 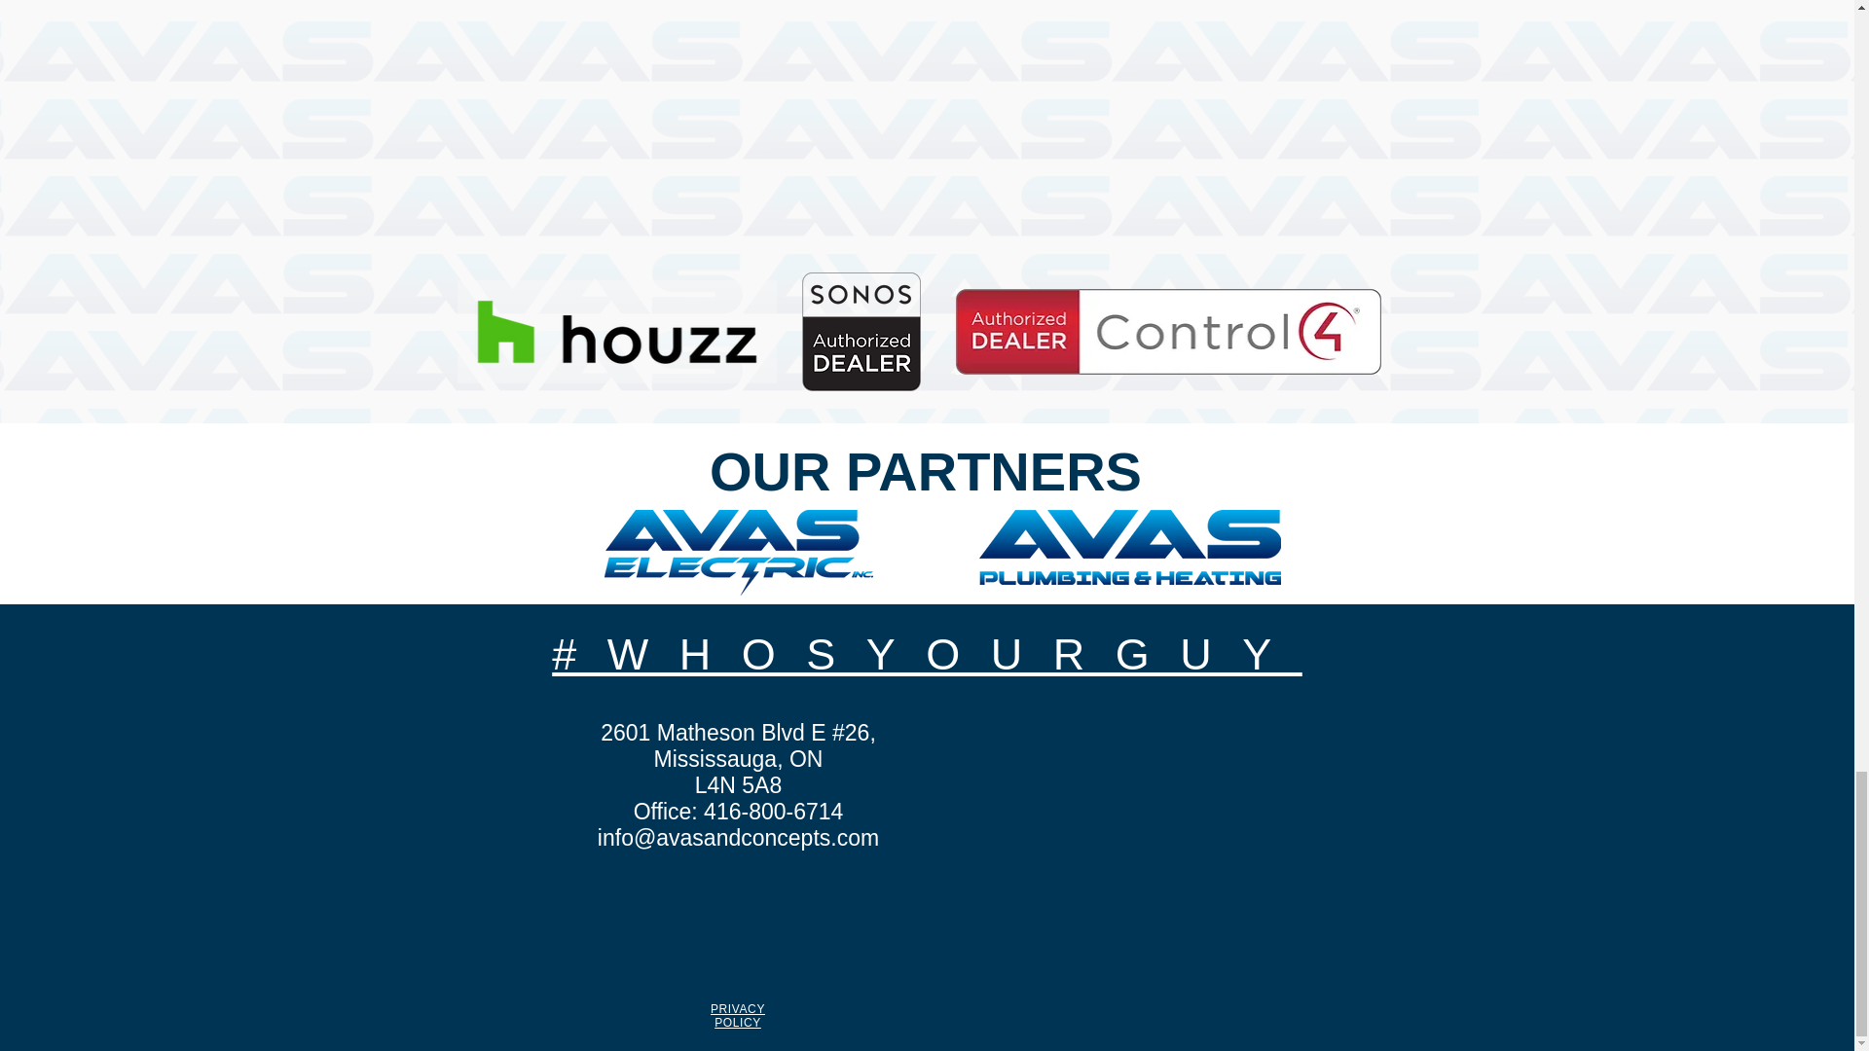 What do you see at coordinates (738, 553) in the screenshot?
I see `Avas Electric.png` at bounding box center [738, 553].